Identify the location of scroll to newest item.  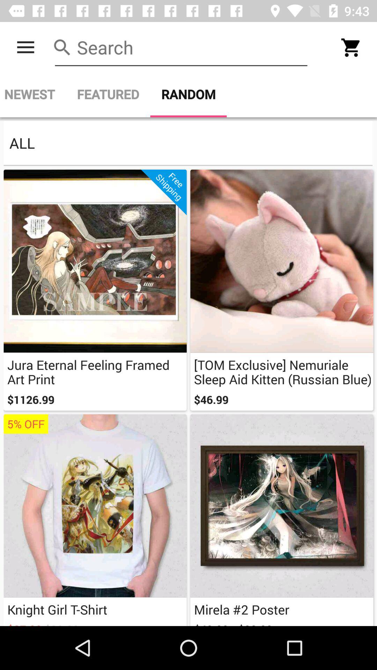
(33, 94).